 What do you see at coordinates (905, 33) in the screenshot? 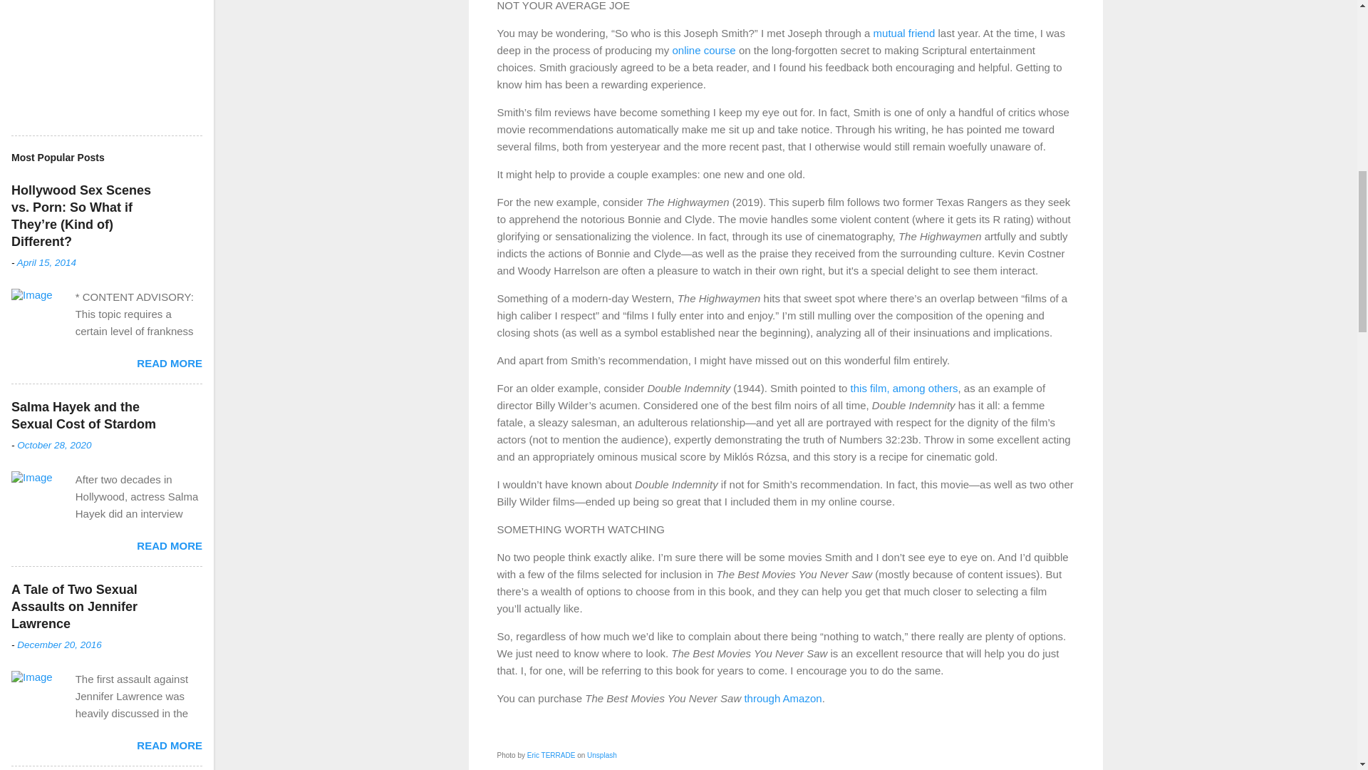
I see `mutual friend` at bounding box center [905, 33].